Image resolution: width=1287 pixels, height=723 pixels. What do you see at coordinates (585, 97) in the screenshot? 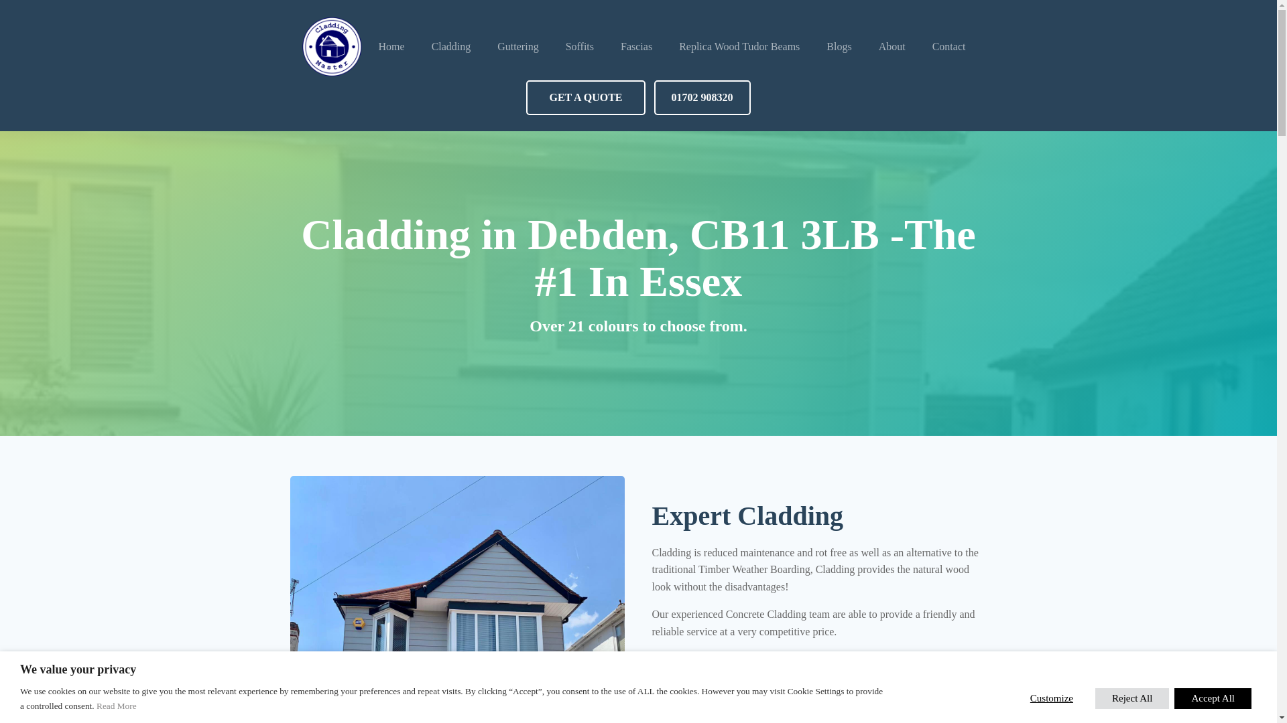
I see `GET A QUOTE` at bounding box center [585, 97].